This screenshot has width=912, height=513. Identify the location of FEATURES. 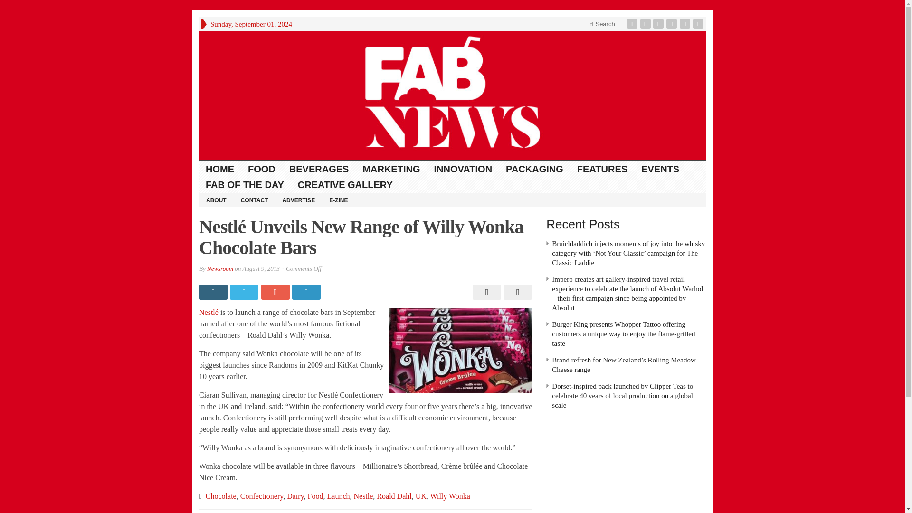
(602, 169).